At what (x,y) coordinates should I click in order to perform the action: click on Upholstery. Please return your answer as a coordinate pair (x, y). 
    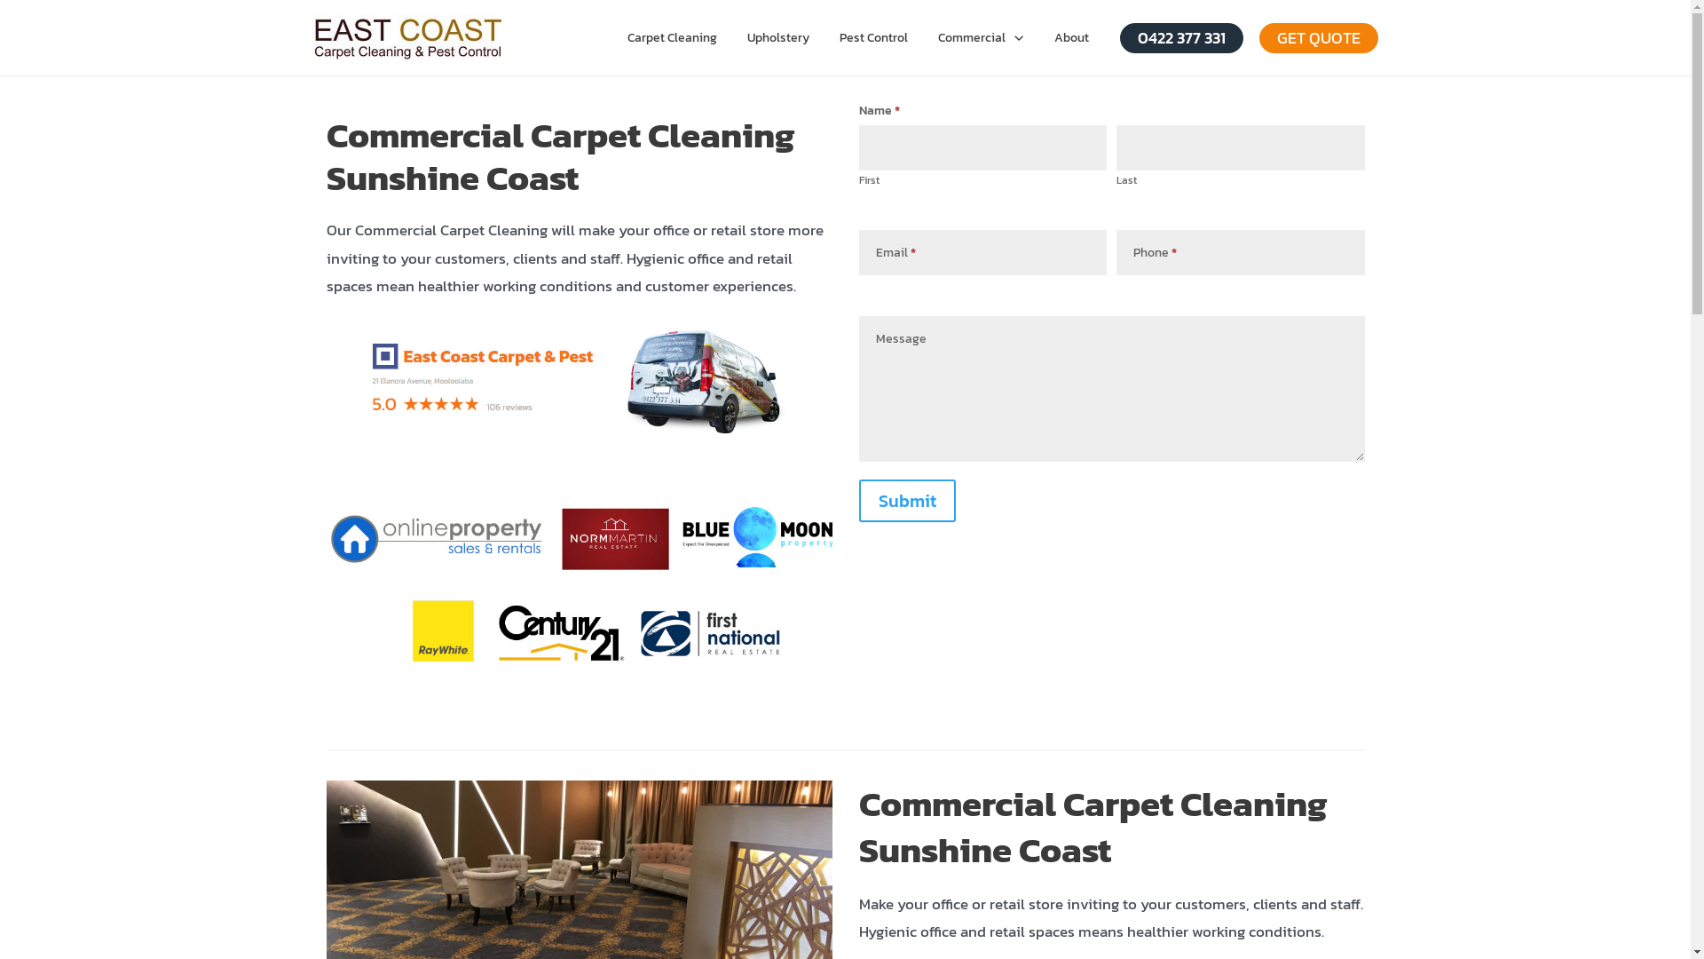
    Looking at the image, I should click on (778, 37).